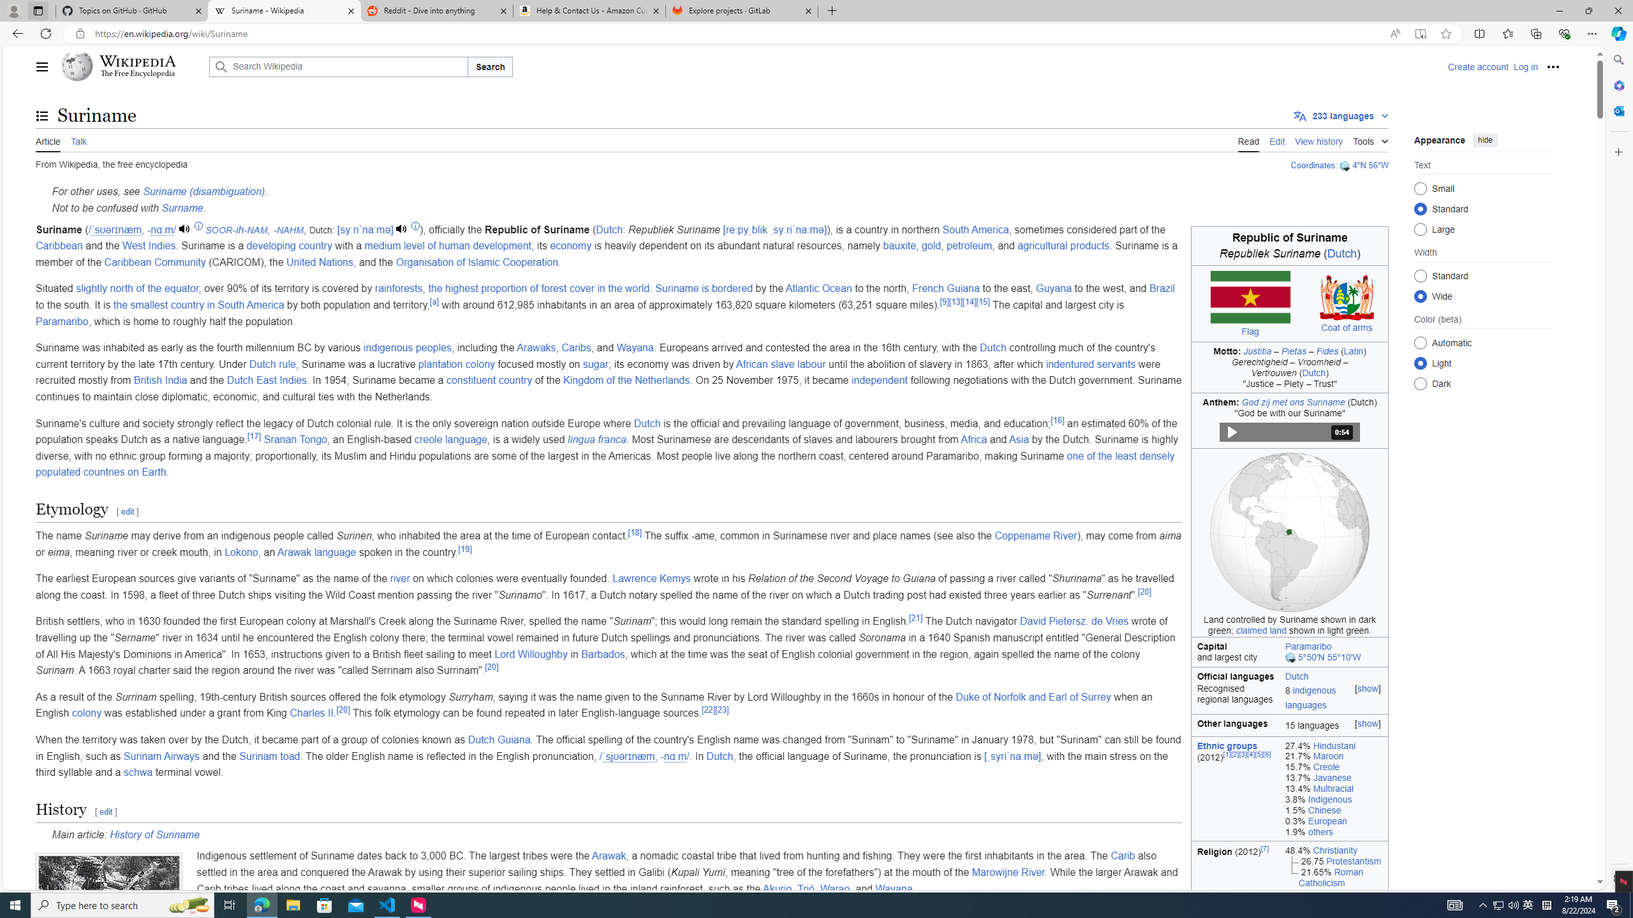 Image resolution: width=1633 pixels, height=918 pixels. I want to click on 15.7% Creole, so click(1334, 768).